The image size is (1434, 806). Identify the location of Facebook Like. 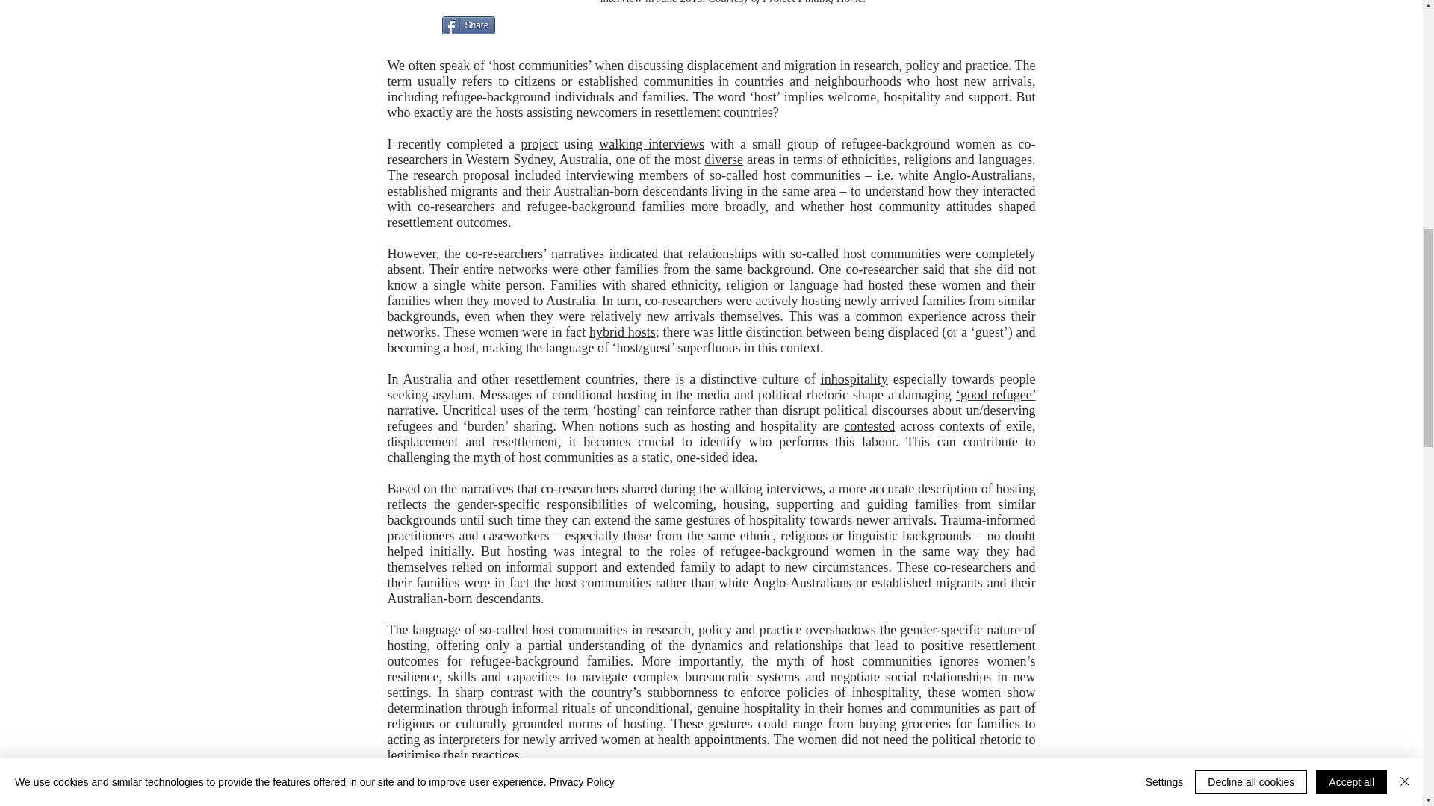
(533, 25).